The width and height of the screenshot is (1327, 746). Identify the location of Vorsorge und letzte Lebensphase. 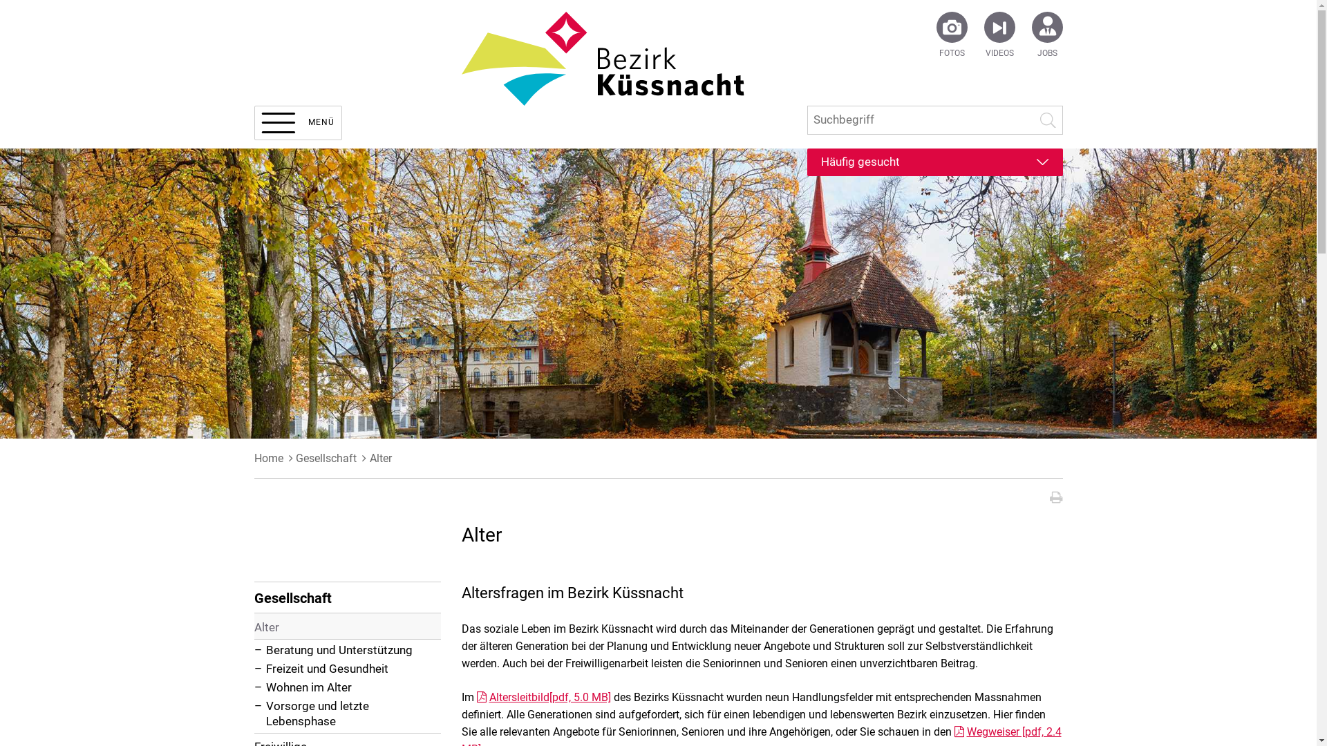
(348, 716).